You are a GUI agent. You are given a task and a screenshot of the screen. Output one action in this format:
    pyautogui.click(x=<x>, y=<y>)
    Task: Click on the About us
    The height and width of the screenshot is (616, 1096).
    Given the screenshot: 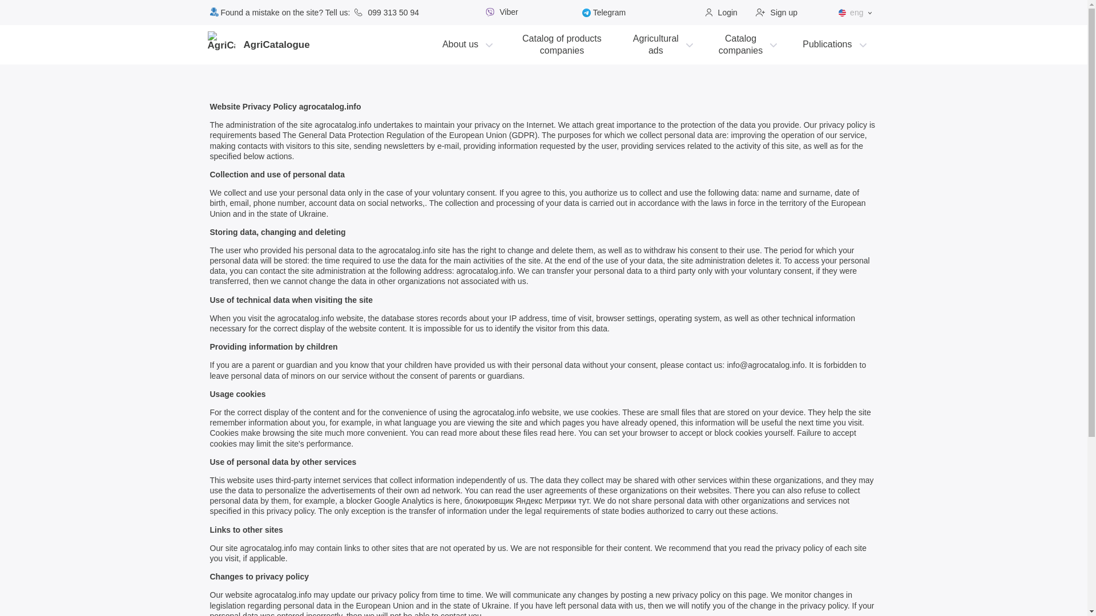 What is the action you would take?
    pyautogui.click(x=746, y=44)
    